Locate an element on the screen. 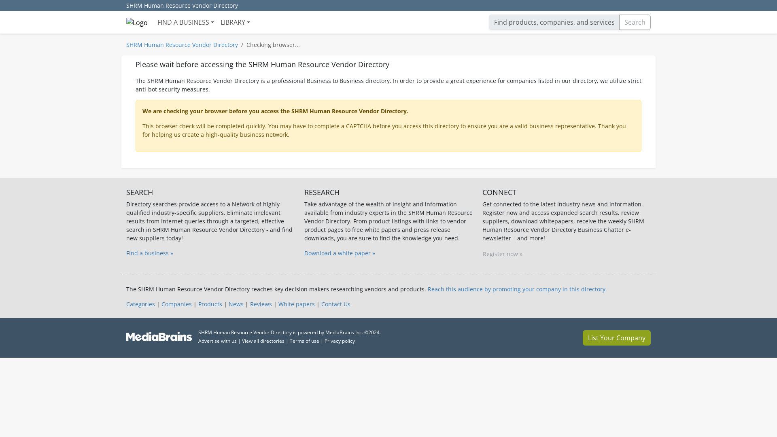 This screenshot has height=437, width=777. Search is located at coordinates (635, 22).